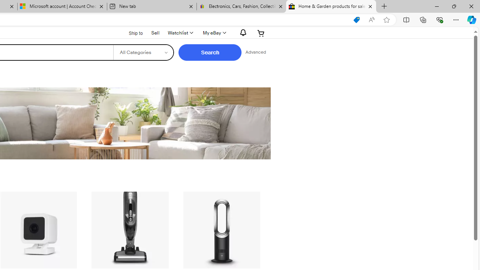  What do you see at coordinates (241, 7) in the screenshot?
I see `Electronics, Cars, Fashion, Collectibles & More | eBay` at bounding box center [241, 7].